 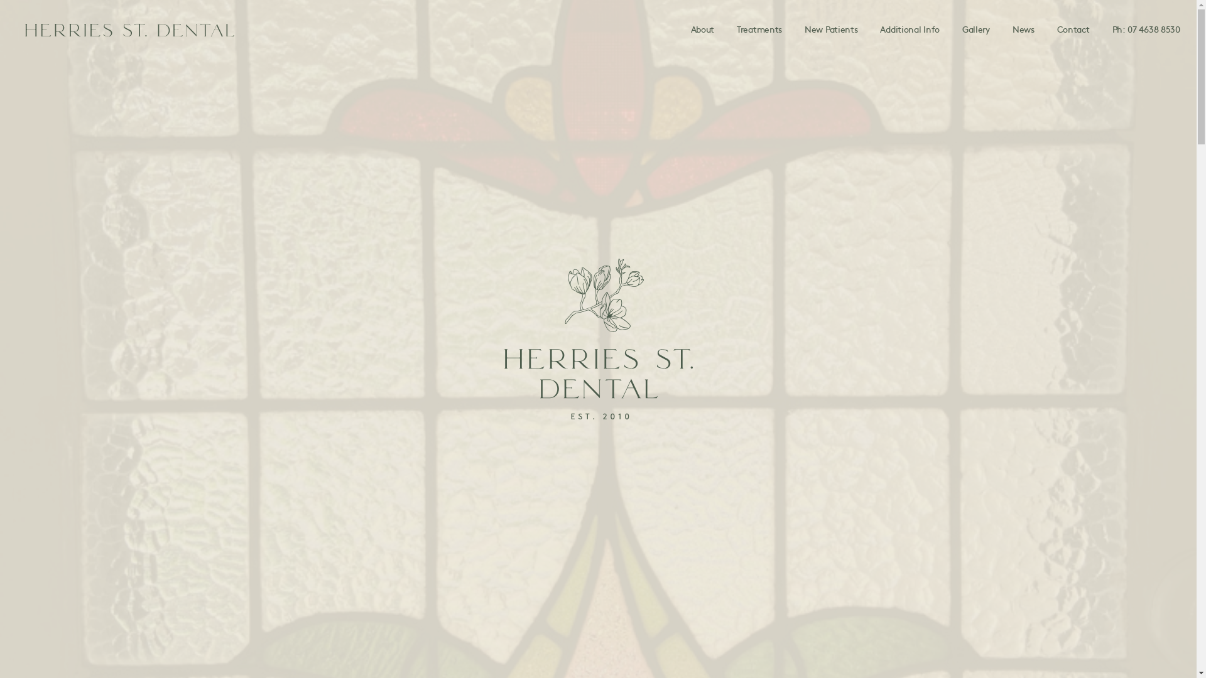 What do you see at coordinates (1024, 29) in the screenshot?
I see `News` at bounding box center [1024, 29].